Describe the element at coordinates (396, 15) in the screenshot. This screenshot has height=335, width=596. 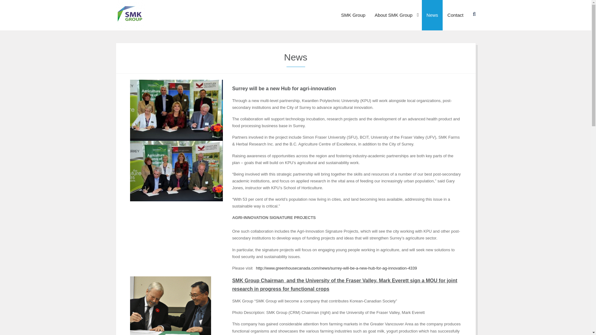
I see `About SMK Group` at that location.